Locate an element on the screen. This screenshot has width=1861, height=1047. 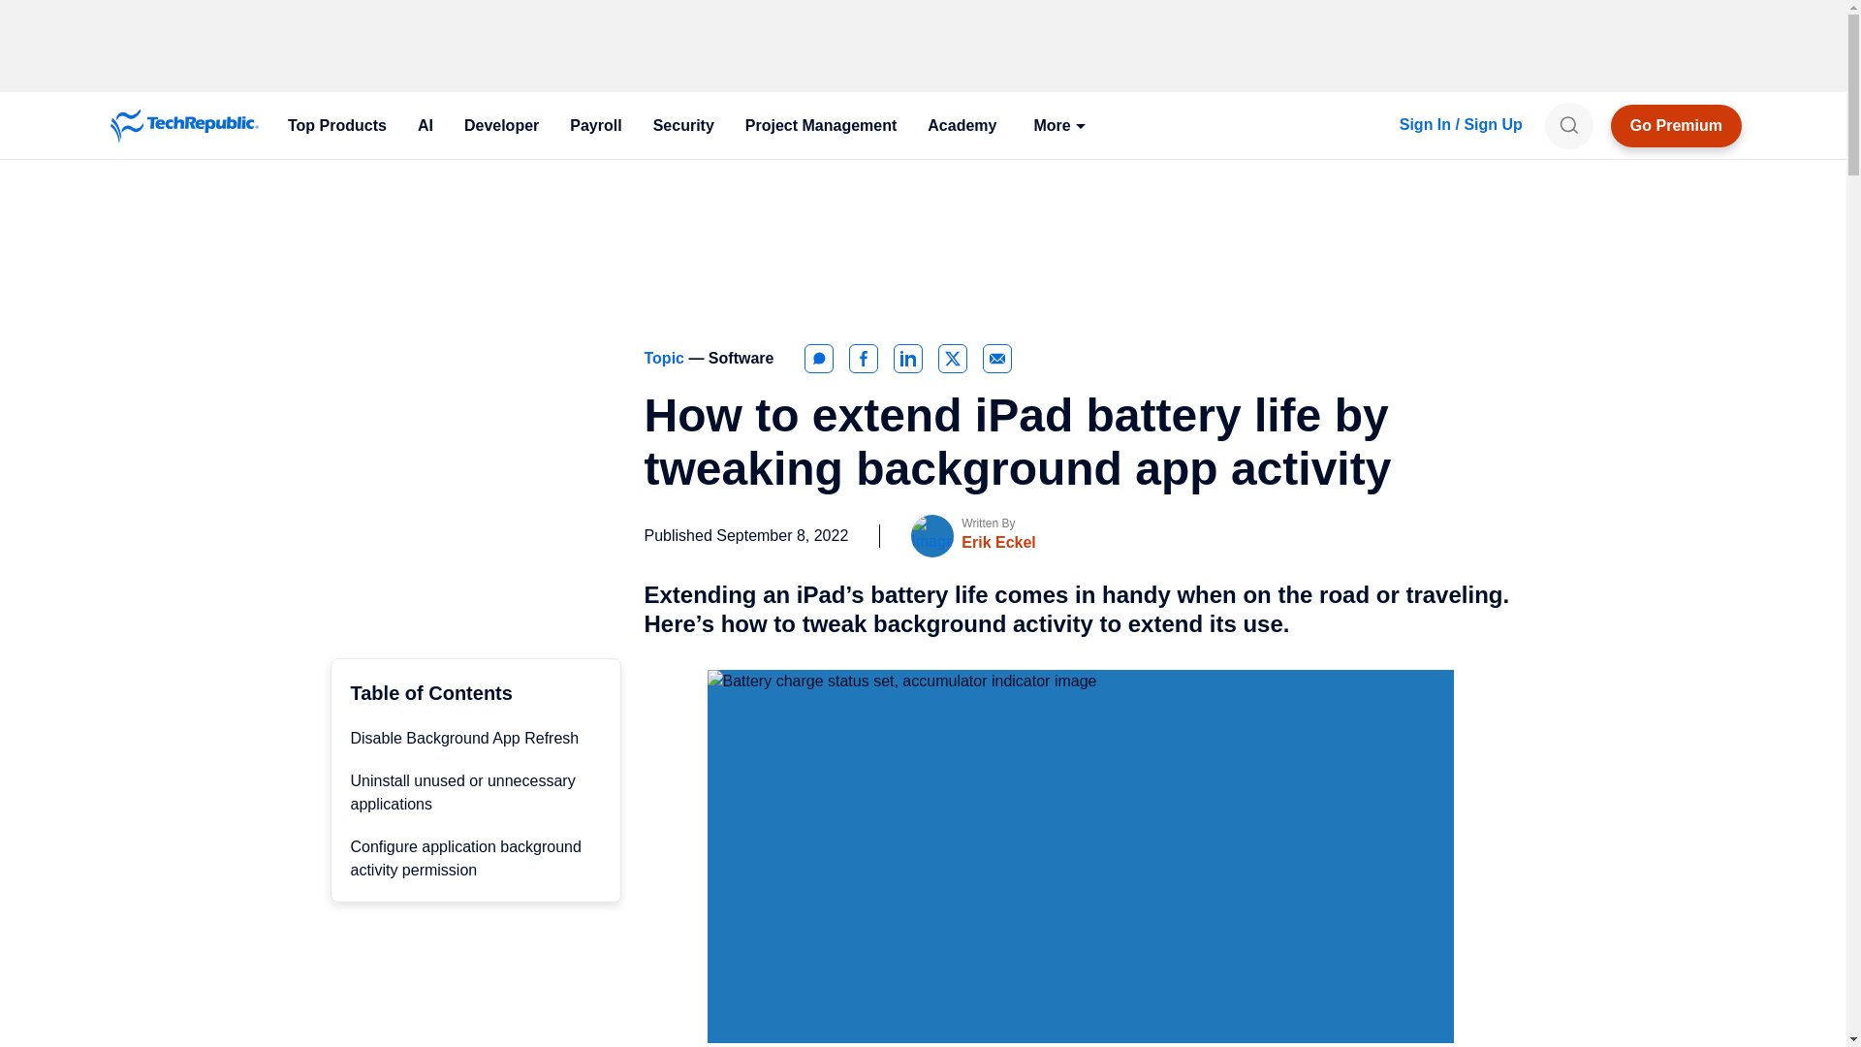
Project Management is located at coordinates (820, 126).